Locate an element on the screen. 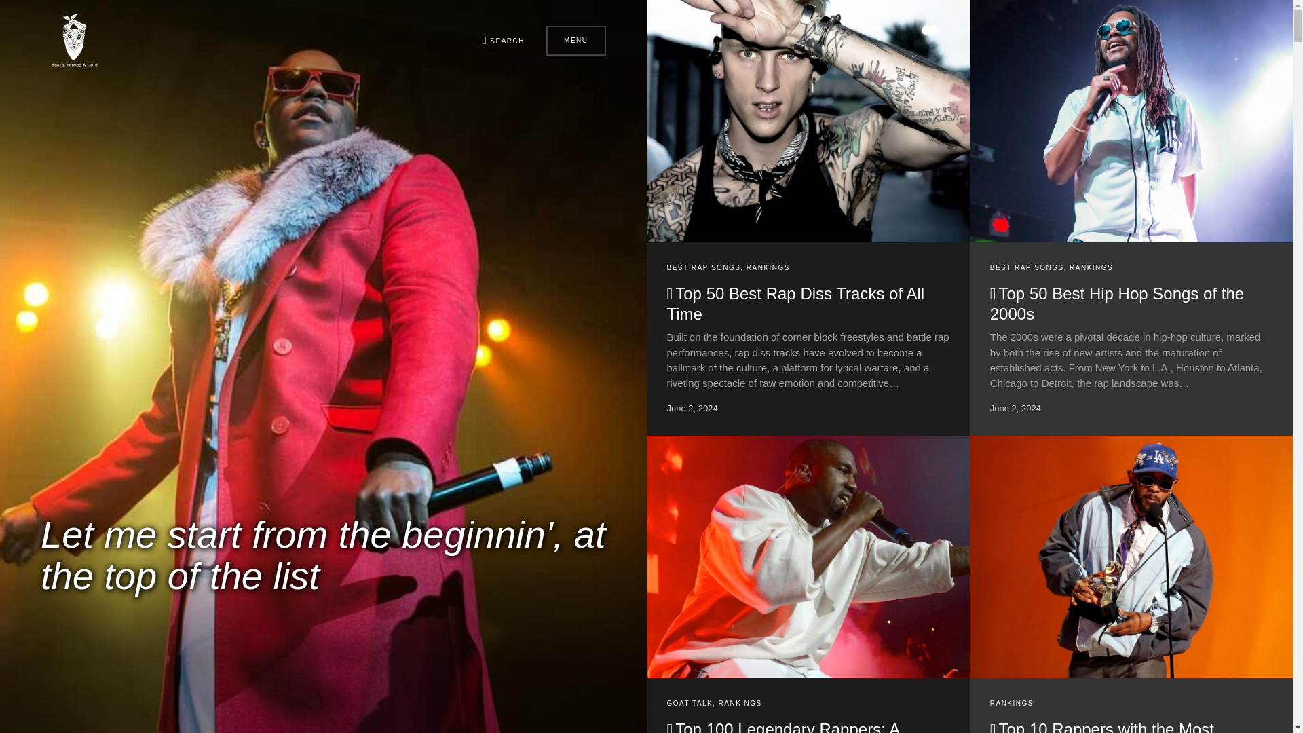 The image size is (1303, 733). RANKINGS is located at coordinates (768, 267).